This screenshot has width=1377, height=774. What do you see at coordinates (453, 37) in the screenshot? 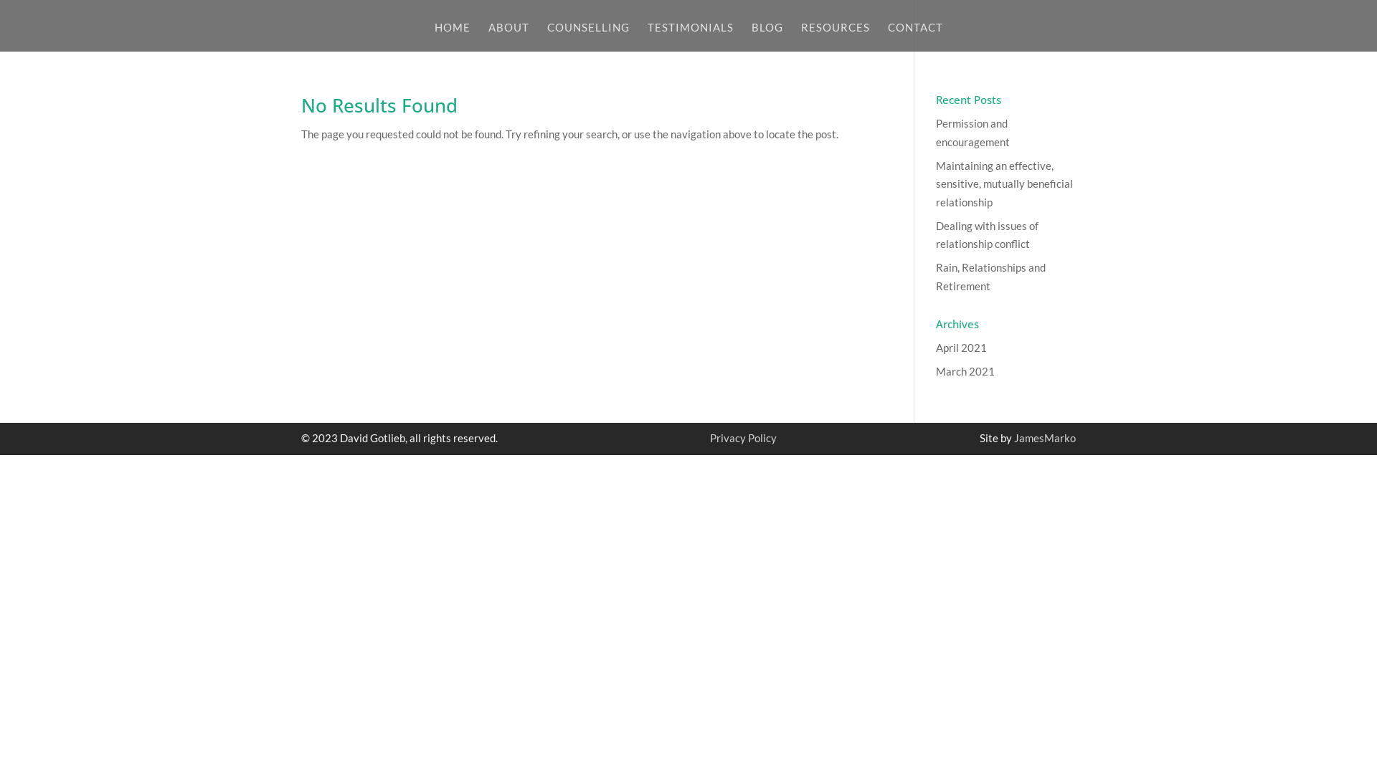
I see `HOME` at bounding box center [453, 37].